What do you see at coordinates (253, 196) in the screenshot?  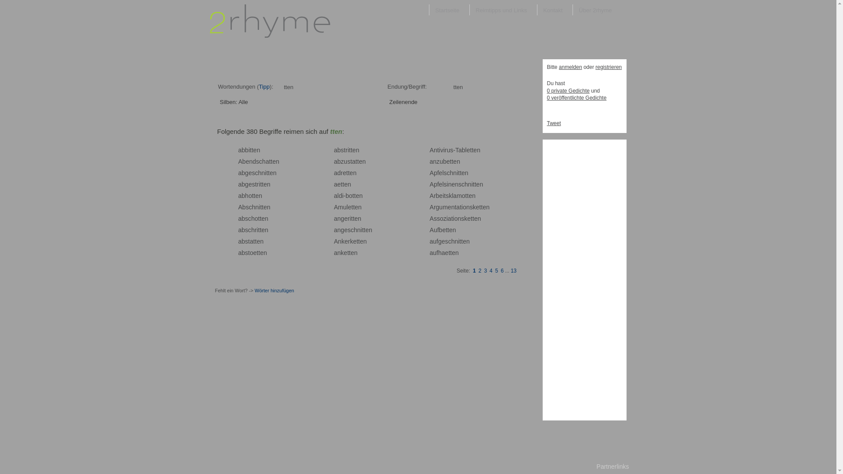 I see `t` at bounding box center [253, 196].